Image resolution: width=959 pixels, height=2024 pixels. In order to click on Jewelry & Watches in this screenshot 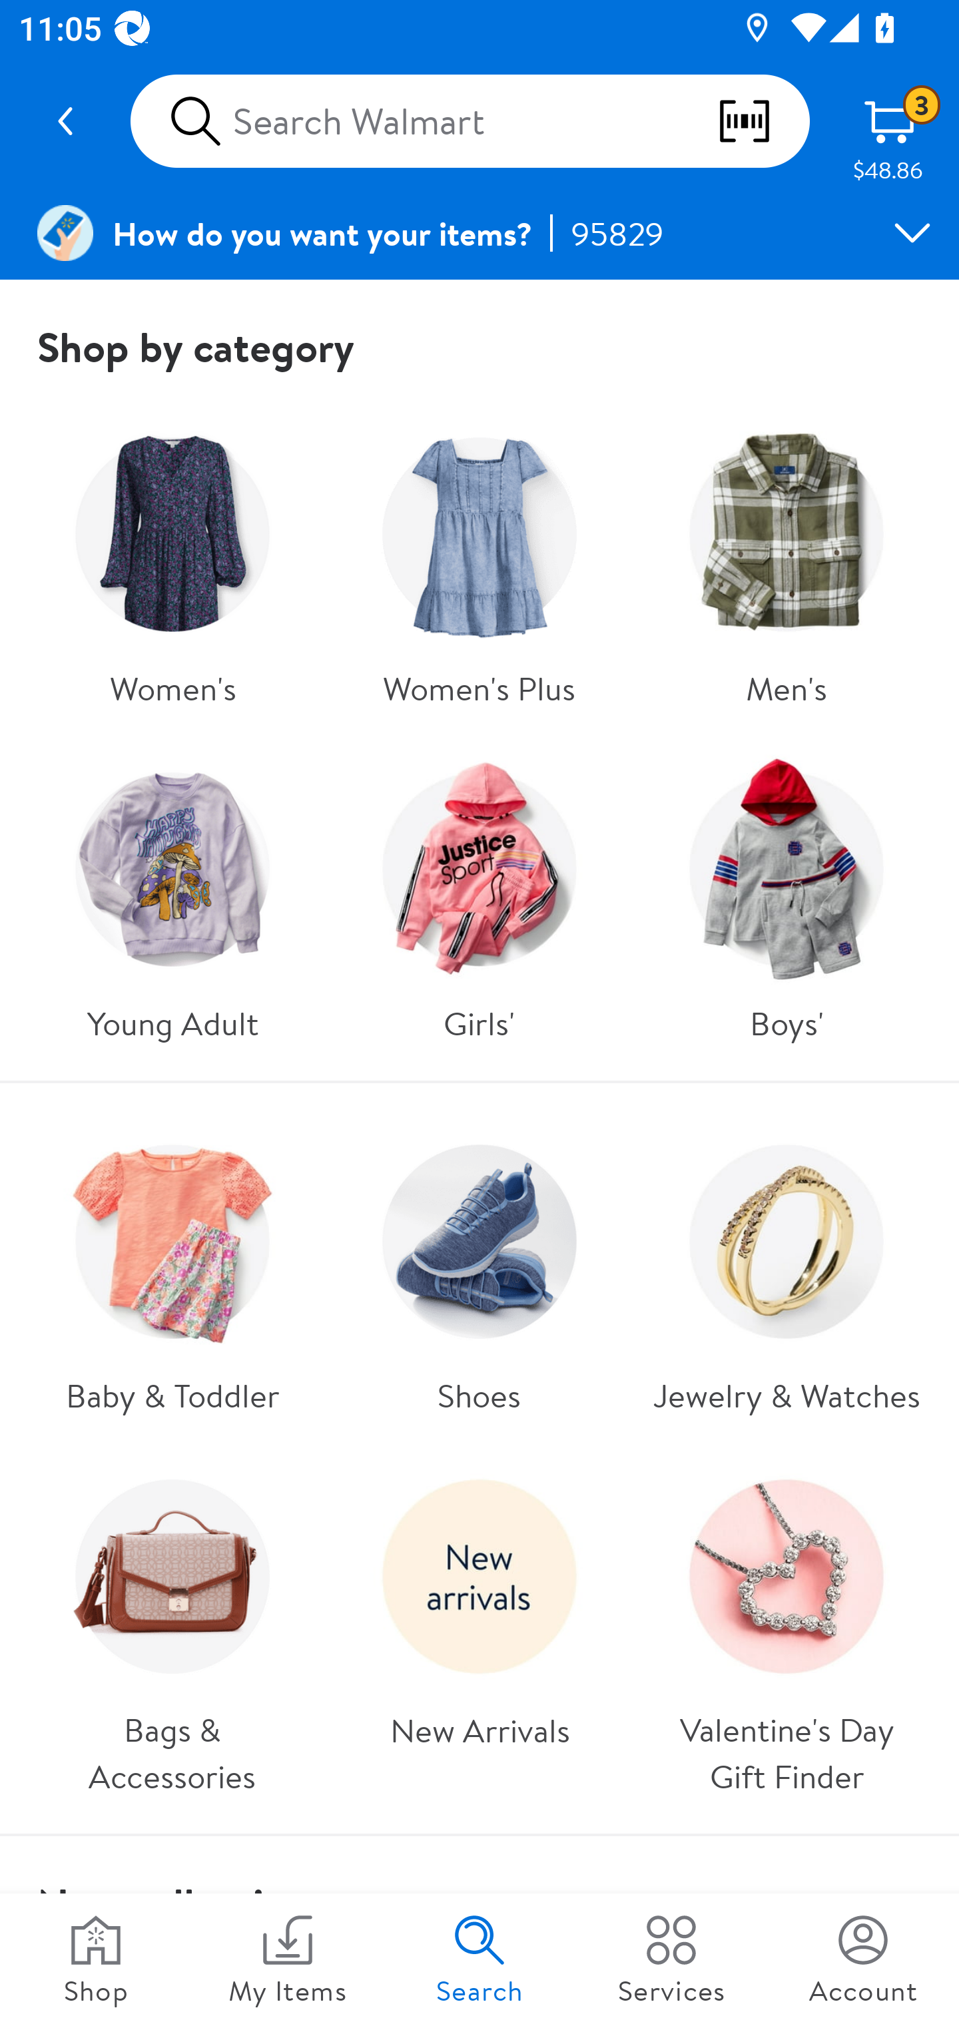, I will do `click(786, 1270)`.